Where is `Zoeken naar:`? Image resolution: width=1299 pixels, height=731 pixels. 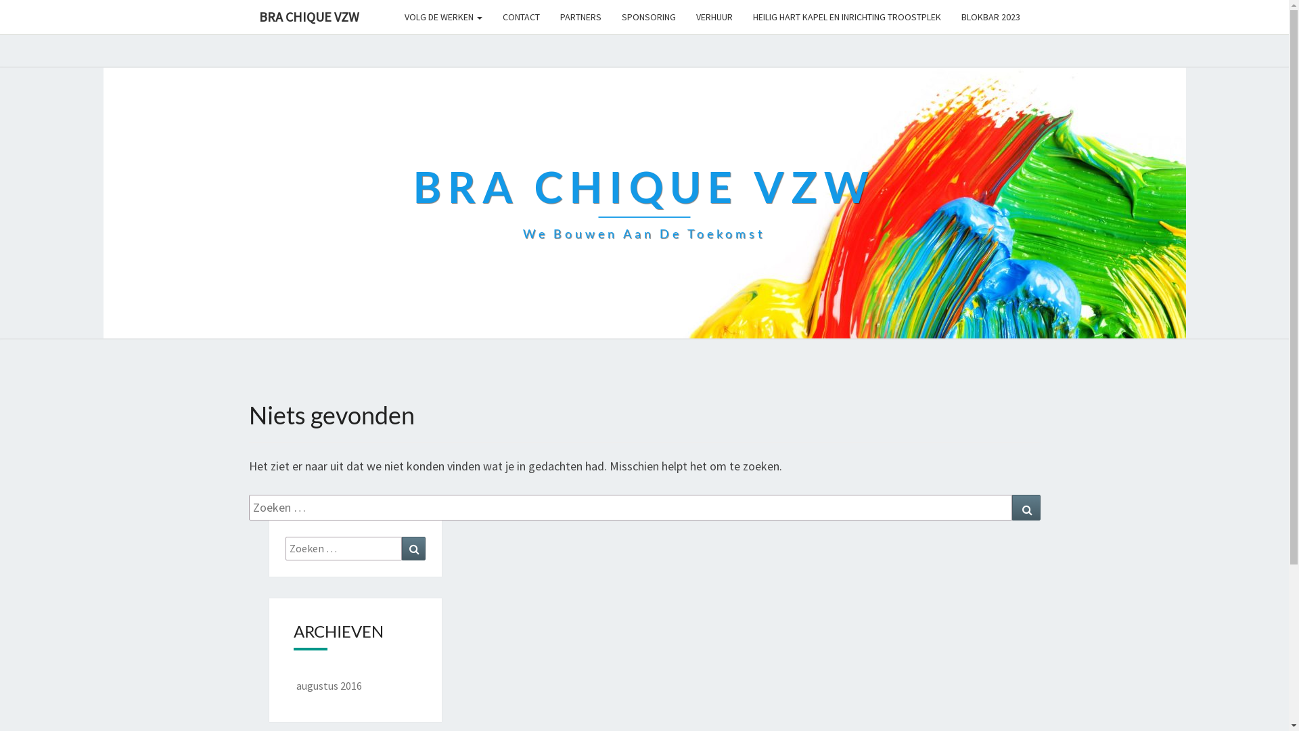
Zoeken naar: is located at coordinates (631, 508).